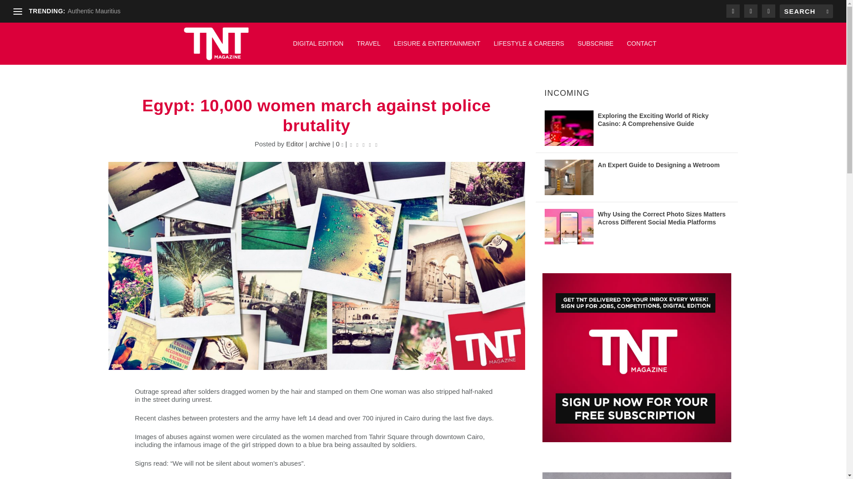  Describe the element at coordinates (295, 144) in the screenshot. I see `Posts by Editor` at that location.